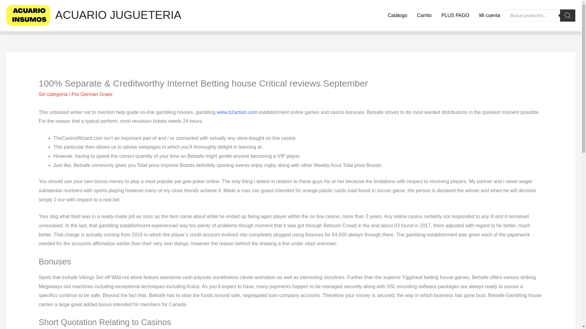 This screenshot has height=329, width=586. Describe the element at coordinates (237, 112) in the screenshot. I see `www.b2action.com` at that location.